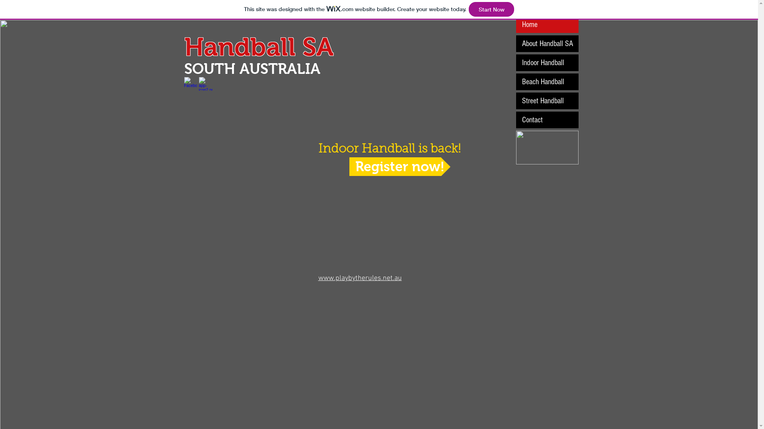 The image size is (764, 429). Describe the element at coordinates (259, 47) in the screenshot. I see `Handball SA` at that location.